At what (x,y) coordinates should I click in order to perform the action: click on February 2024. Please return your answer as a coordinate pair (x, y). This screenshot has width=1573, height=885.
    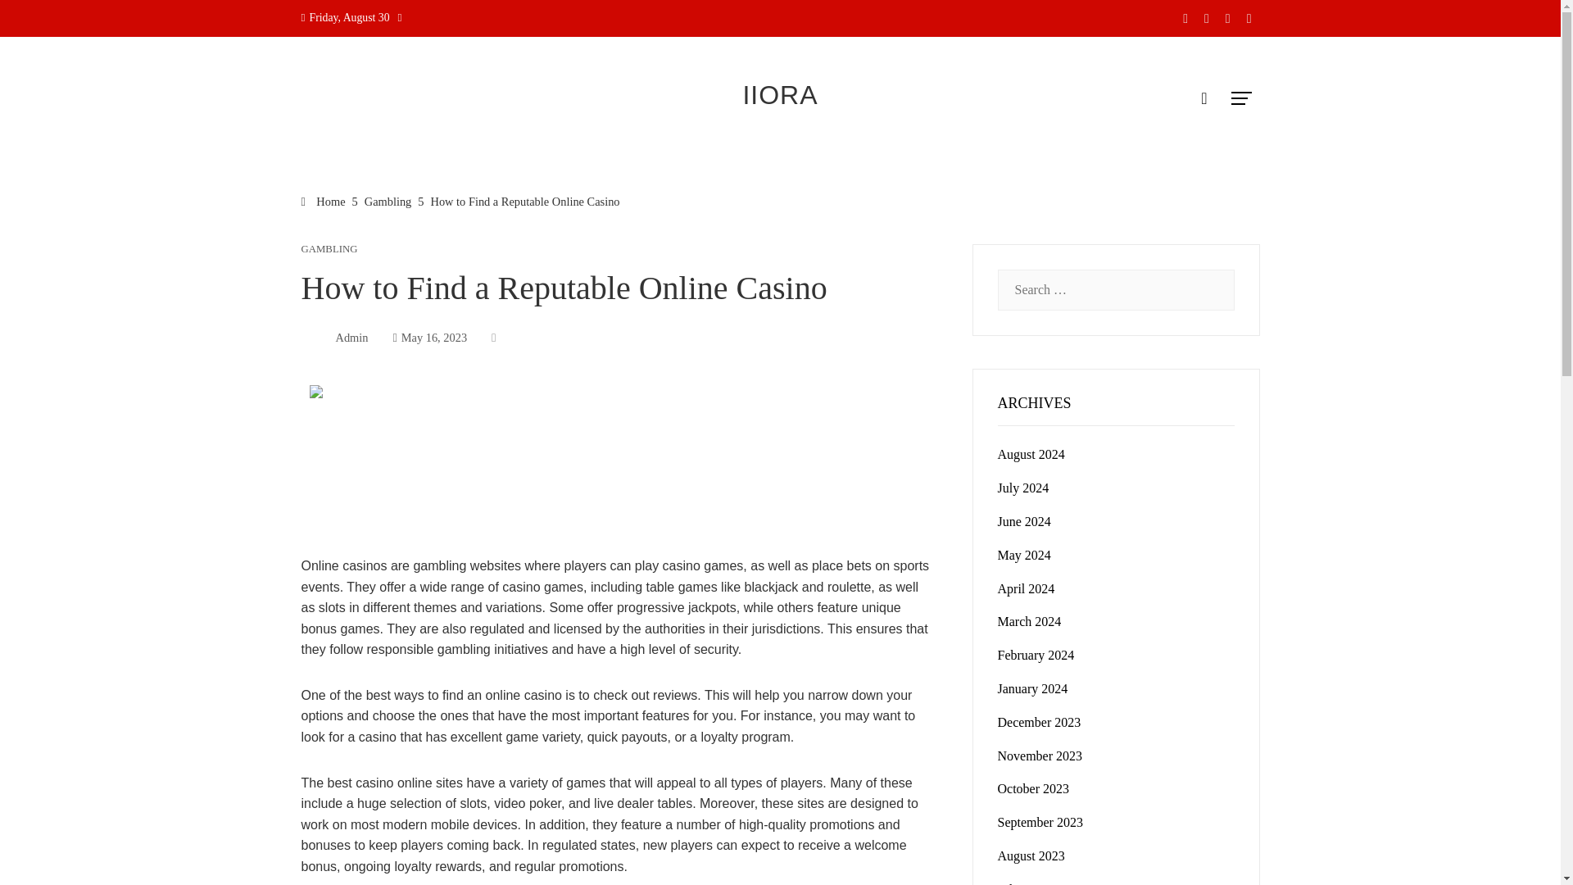
    Looking at the image, I should click on (1036, 654).